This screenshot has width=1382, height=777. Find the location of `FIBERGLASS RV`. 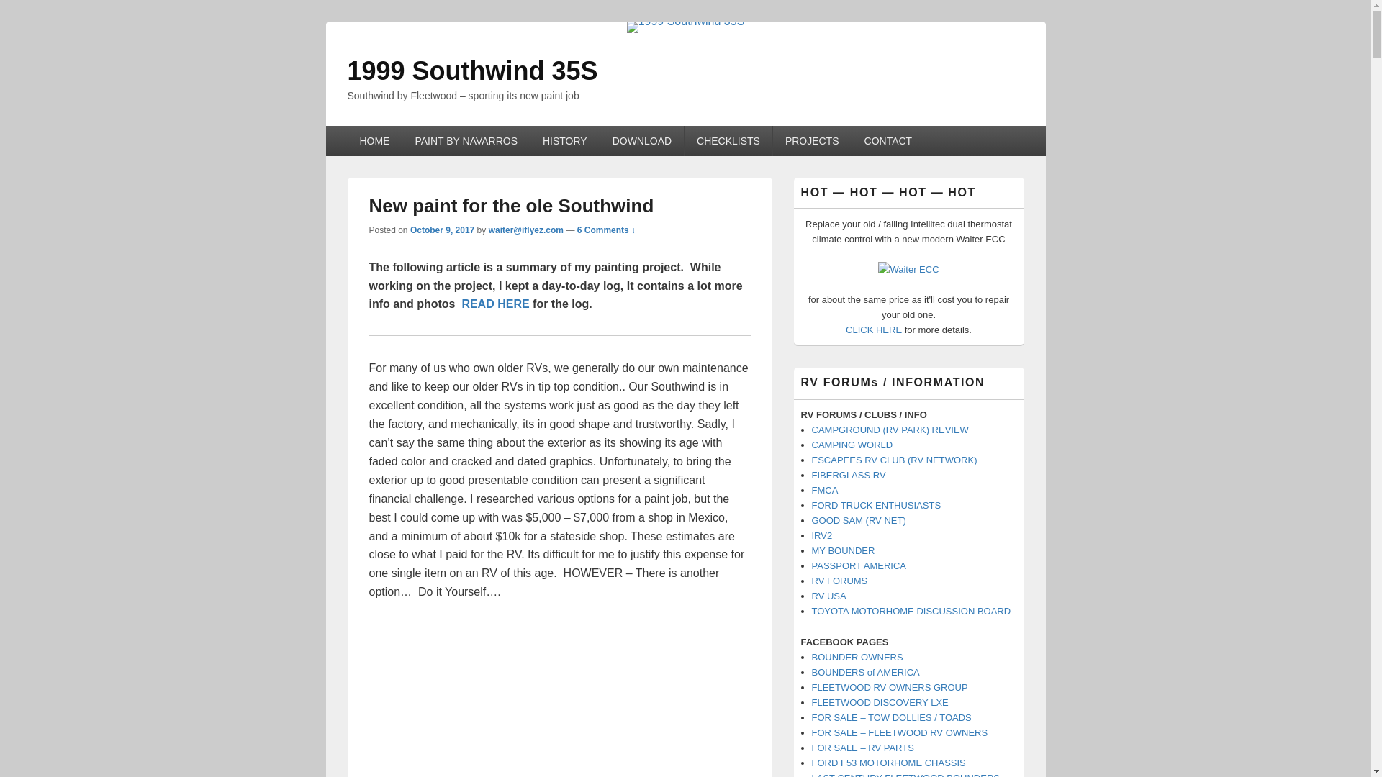

FIBERGLASS RV is located at coordinates (849, 475).